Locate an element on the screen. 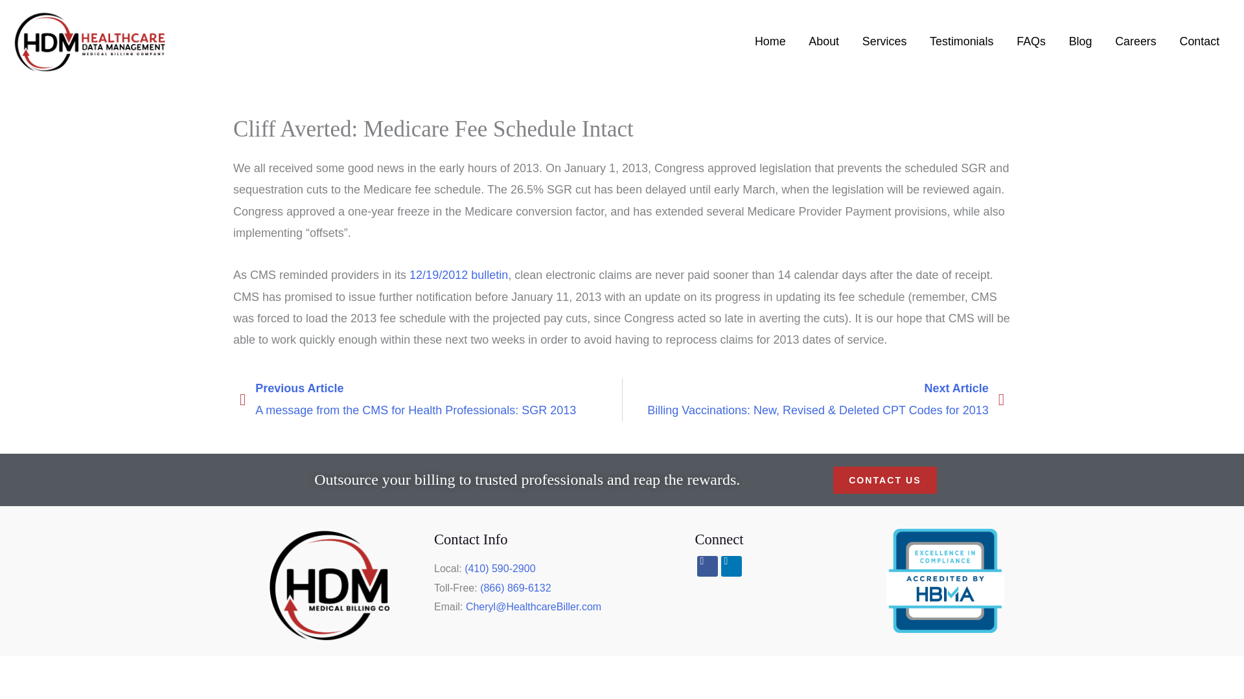 The height and width of the screenshot is (699, 1244). FAQs is located at coordinates (1030, 41).